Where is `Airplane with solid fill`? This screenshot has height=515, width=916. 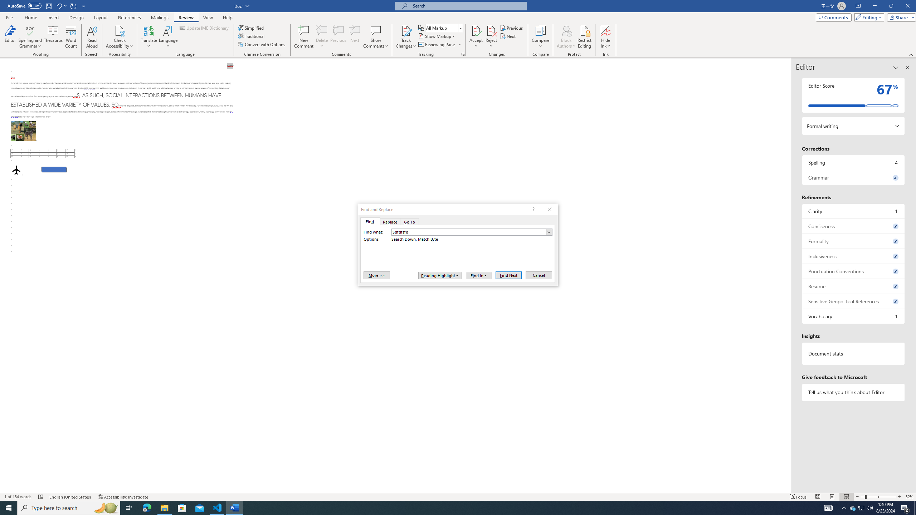 Airplane with solid fill is located at coordinates (16, 170).